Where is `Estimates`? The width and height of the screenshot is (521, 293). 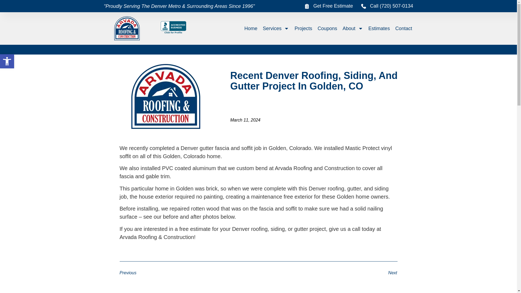 Estimates is located at coordinates (404, 28).